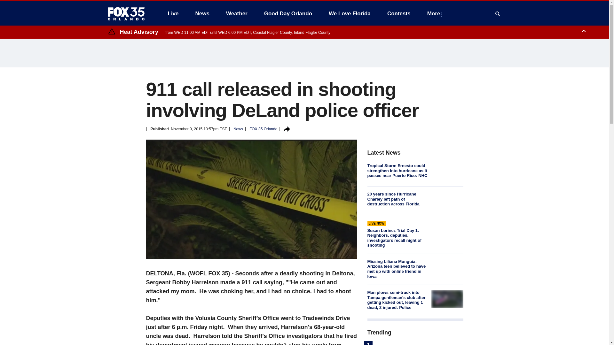  Describe the element at coordinates (202, 13) in the screenshot. I see `News` at that location.